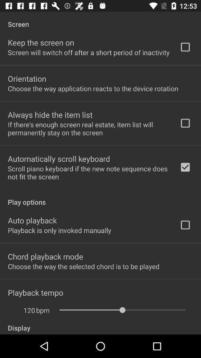 This screenshot has height=358, width=201. Describe the element at coordinates (100, 198) in the screenshot. I see `launch the play options app` at that location.